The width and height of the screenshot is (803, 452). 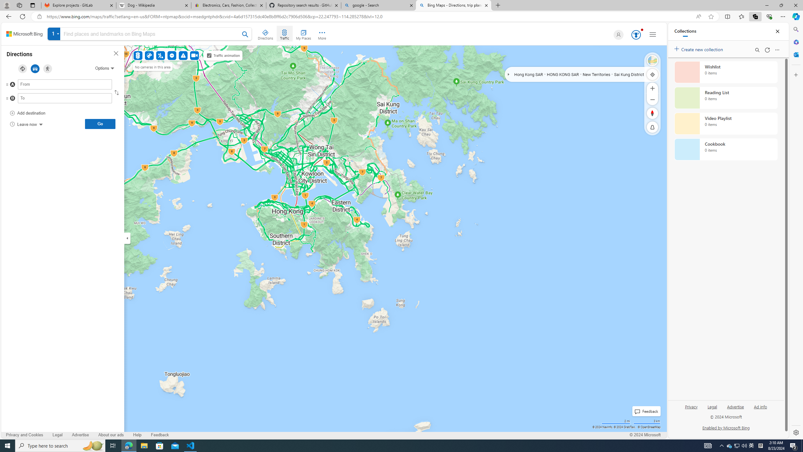 What do you see at coordinates (795, 30) in the screenshot?
I see `Search` at bounding box center [795, 30].